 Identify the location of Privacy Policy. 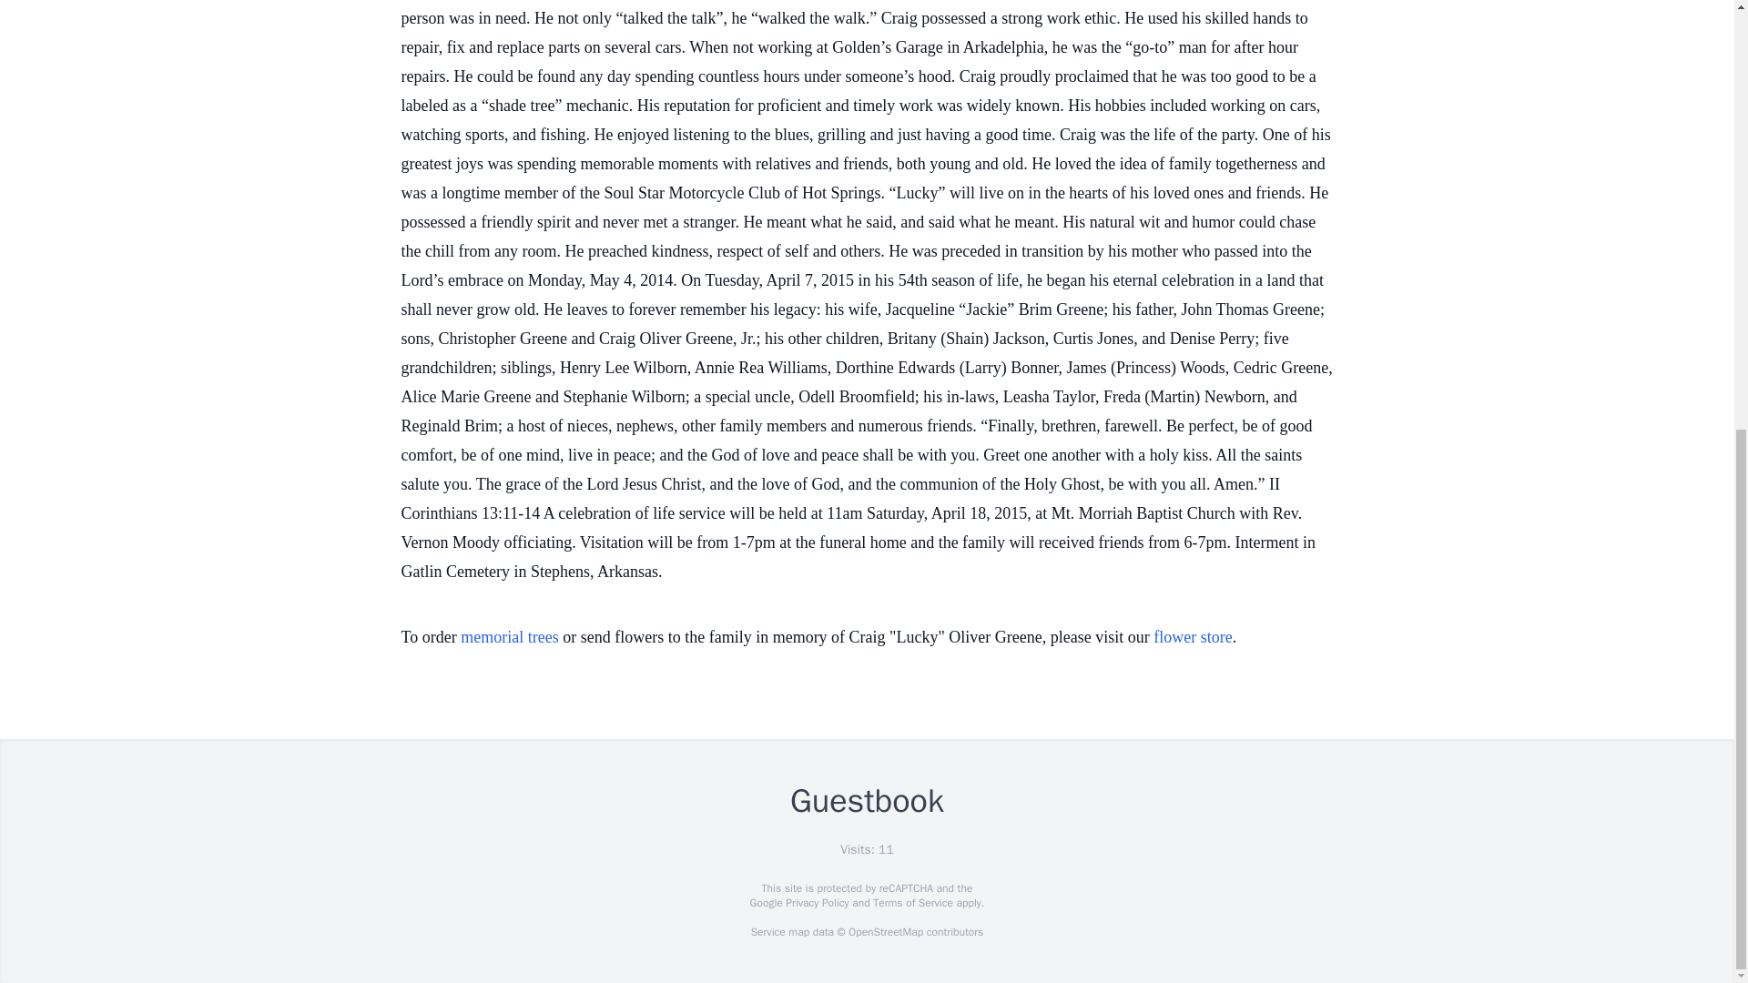
(816, 903).